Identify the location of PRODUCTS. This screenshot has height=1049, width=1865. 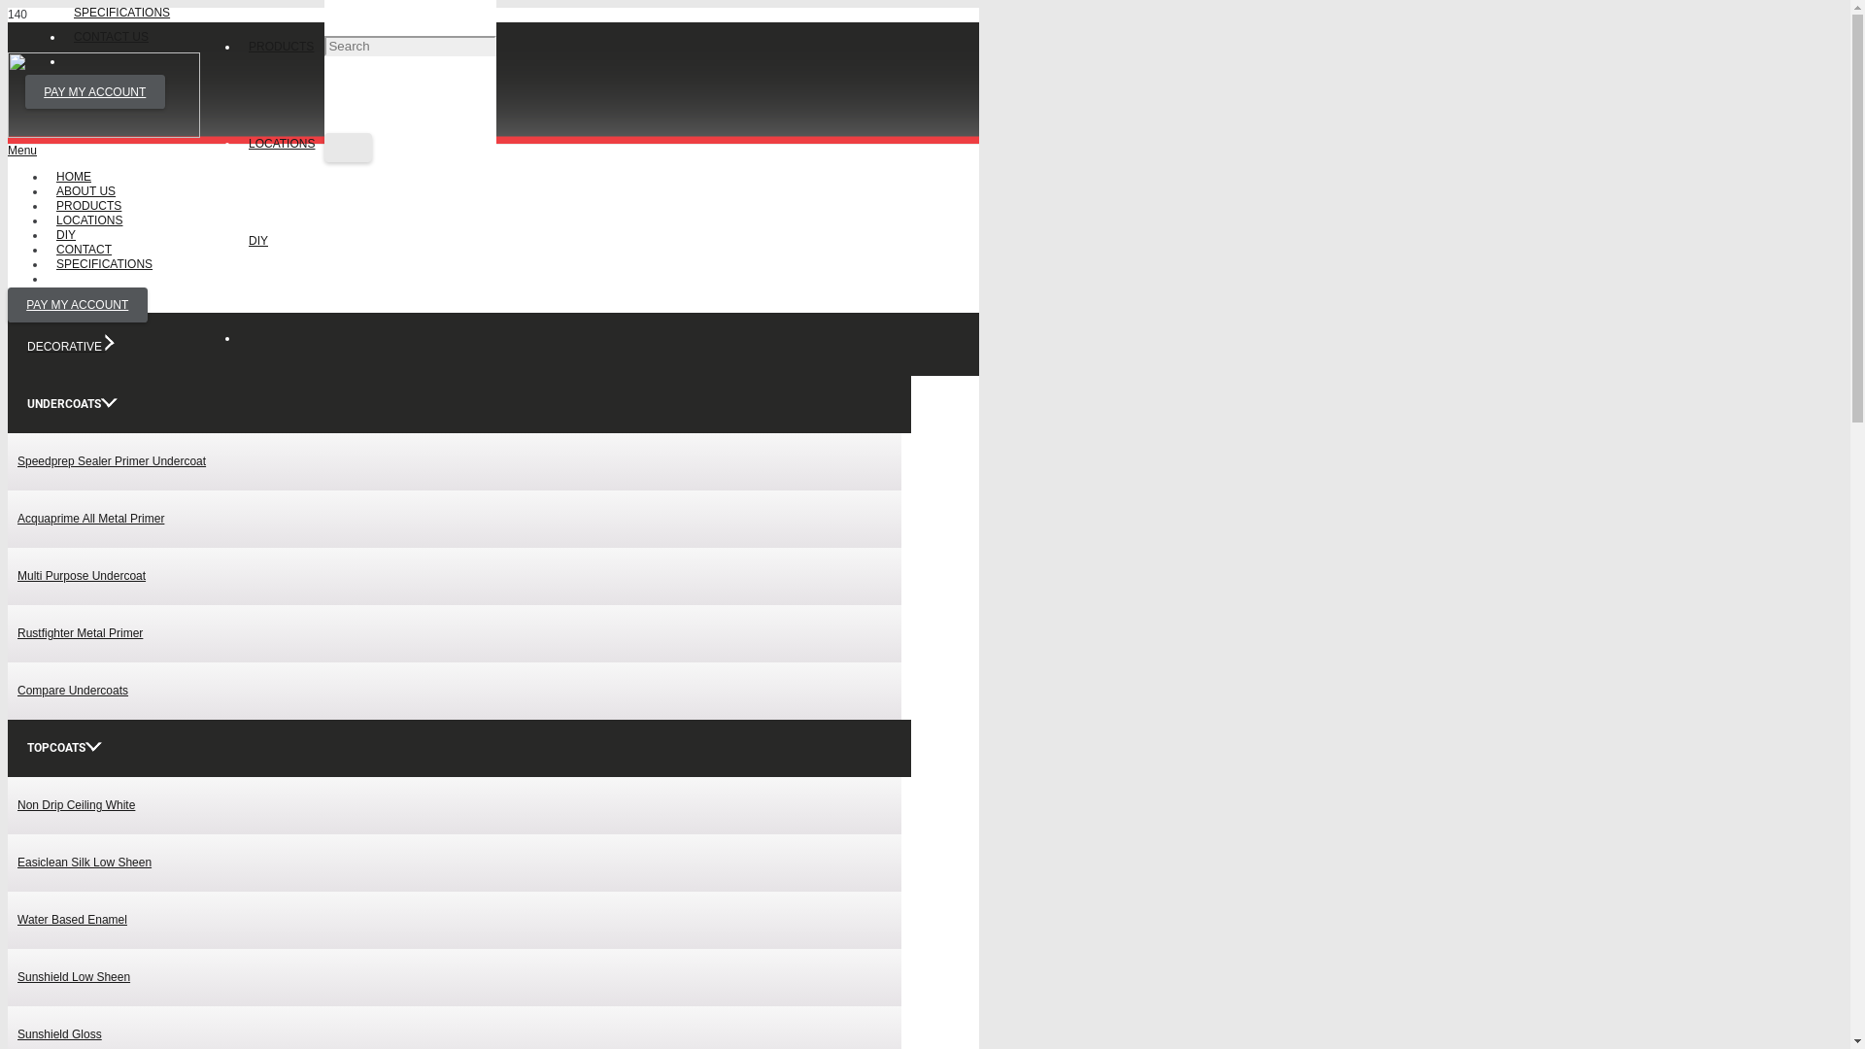
(89, 206).